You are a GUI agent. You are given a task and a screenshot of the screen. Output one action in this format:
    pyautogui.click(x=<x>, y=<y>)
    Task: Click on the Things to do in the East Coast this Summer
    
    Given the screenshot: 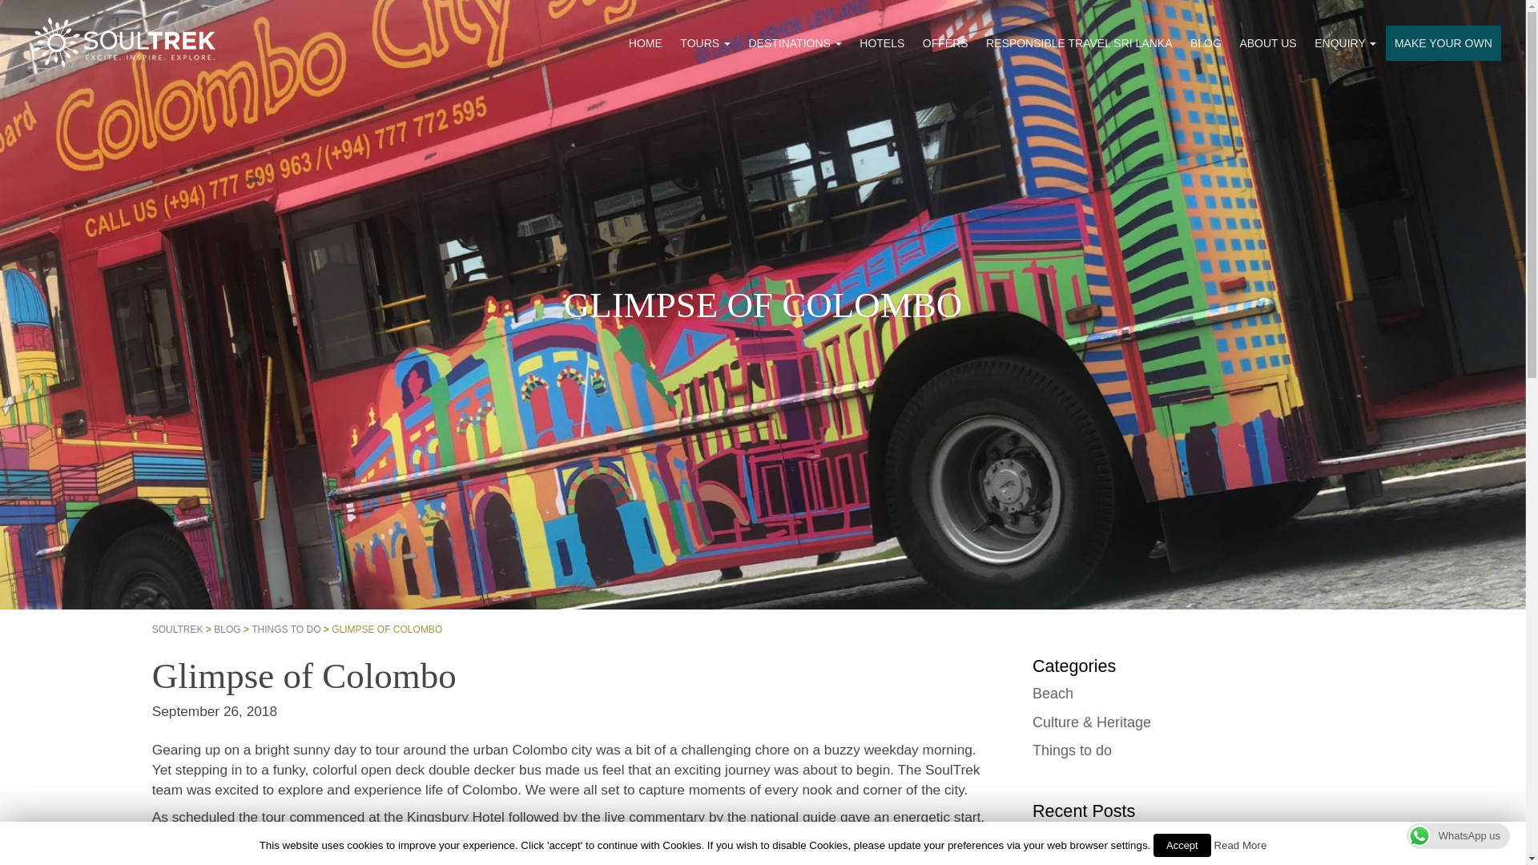 What is the action you would take?
    pyautogui.click(x=1269, y=843)
    